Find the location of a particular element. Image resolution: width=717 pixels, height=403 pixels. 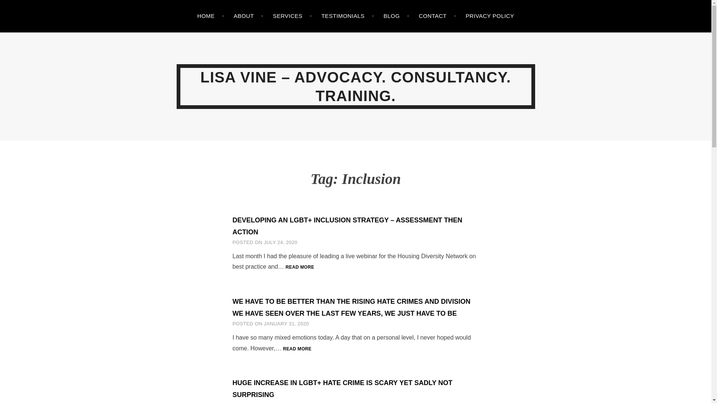

PRIVACY POLICY is located at coordinates (490, 16).